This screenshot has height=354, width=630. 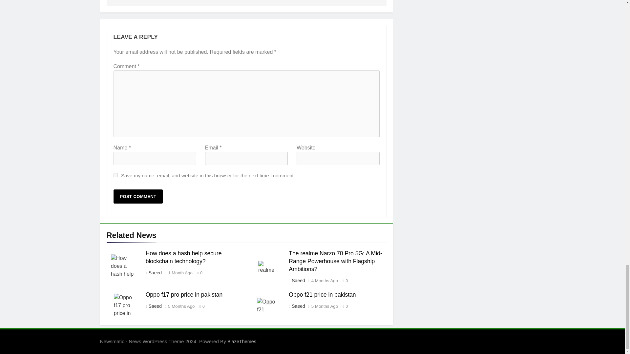 What do you see at coordinates (138, 196) in the screenshot?
I see `Post Comment` at bounding box center [138, 196].